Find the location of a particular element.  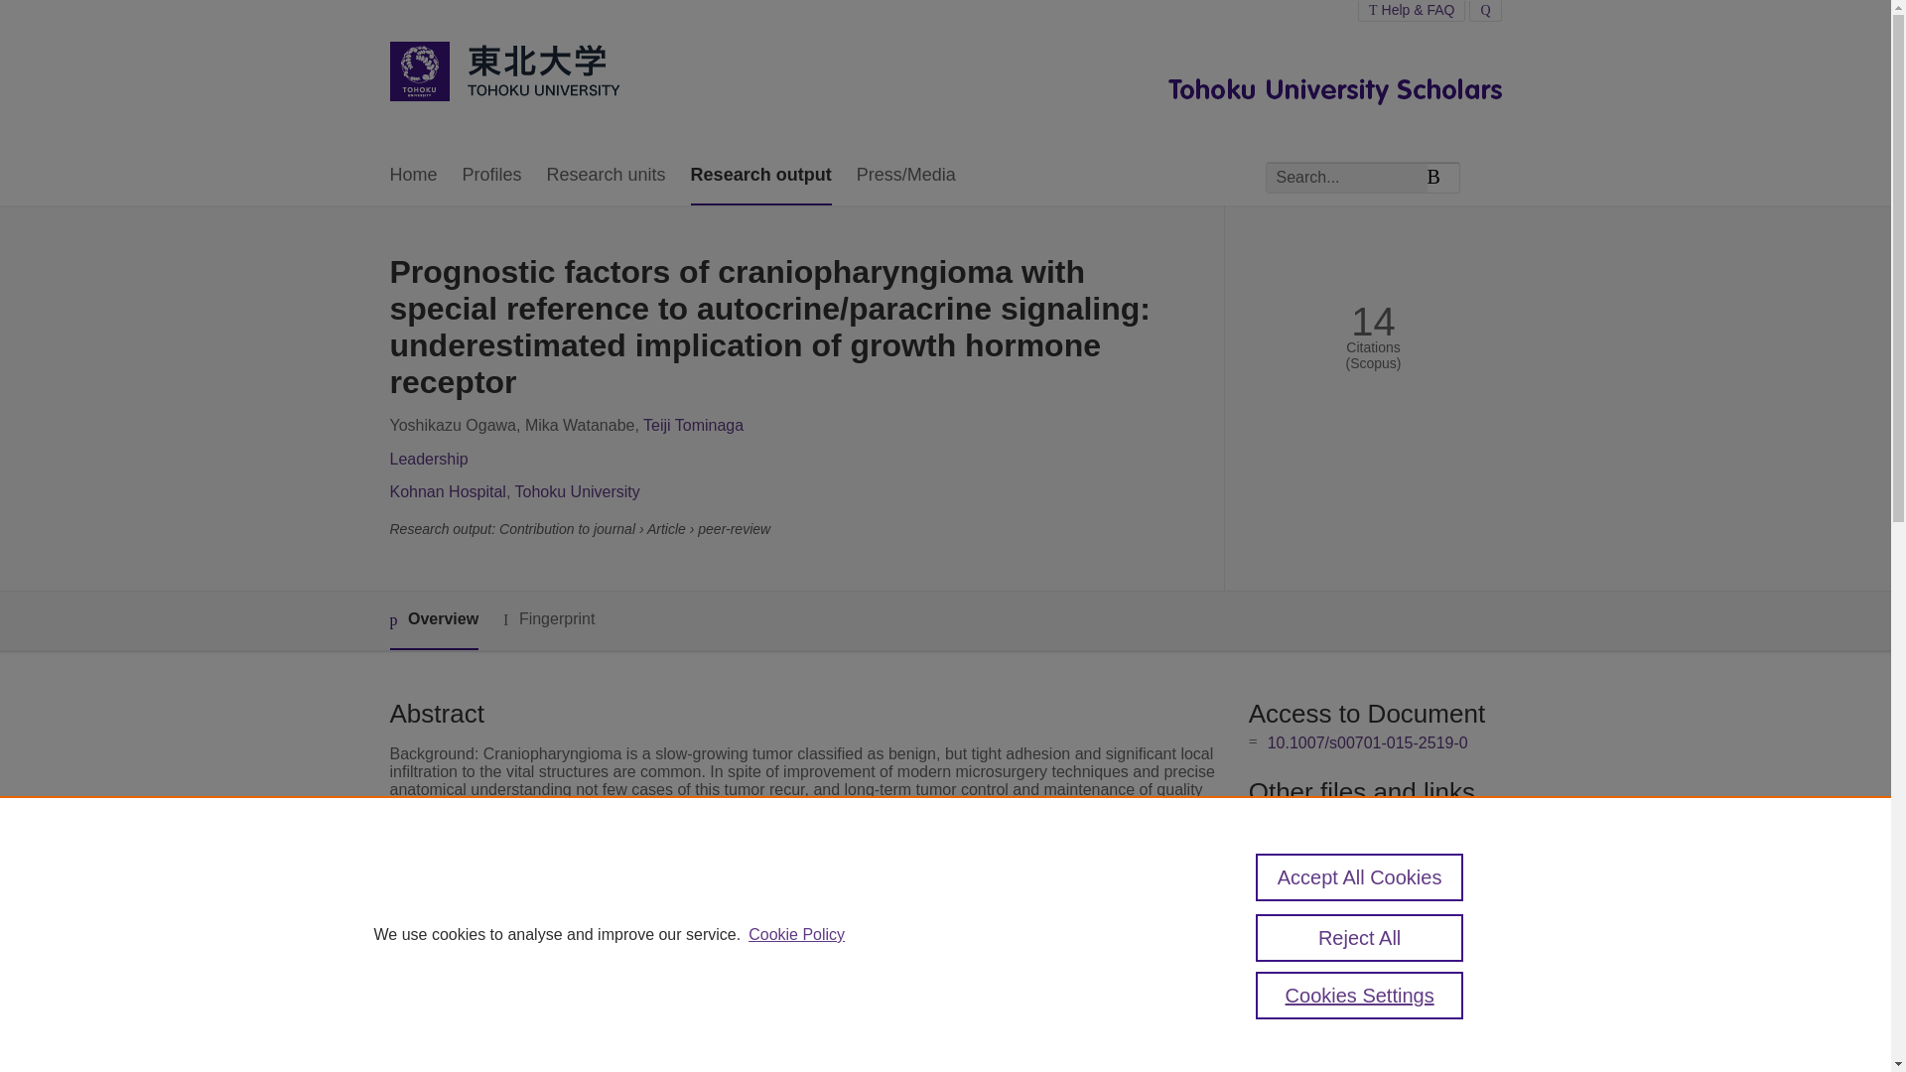

Fingerprint is located at coordinates (548, 619).